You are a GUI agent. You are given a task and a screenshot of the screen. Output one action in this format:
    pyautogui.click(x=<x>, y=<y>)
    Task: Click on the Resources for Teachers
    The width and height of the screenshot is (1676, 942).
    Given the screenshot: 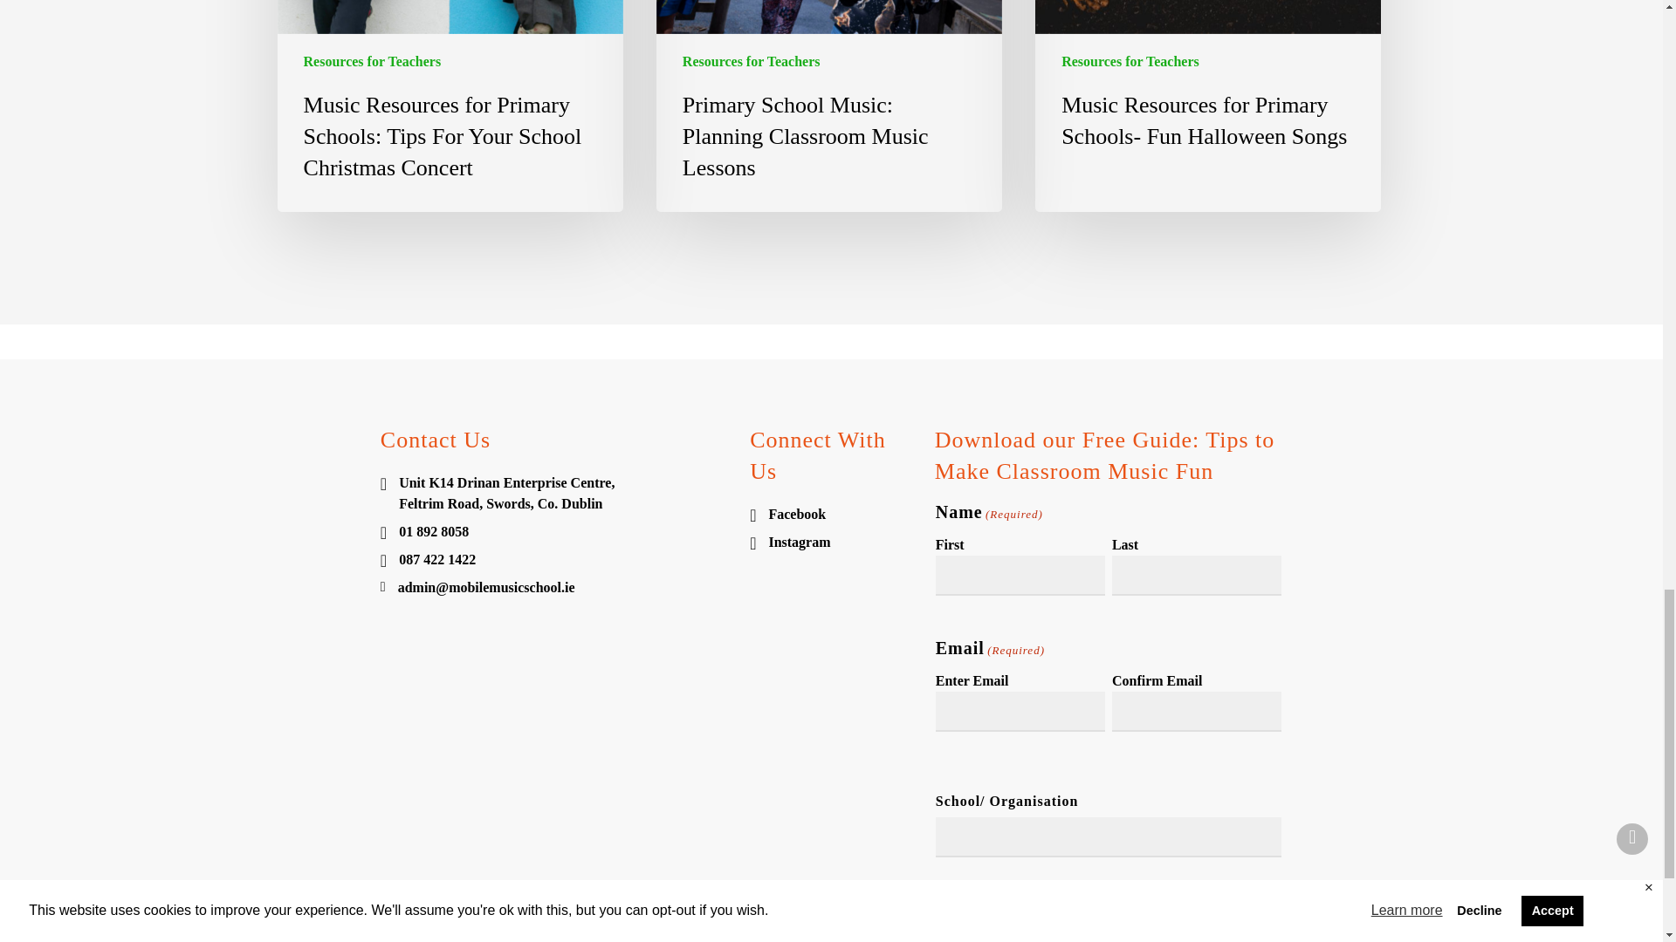 What is the action you would take?
    pyautogui.click(x=372, y=62)
    